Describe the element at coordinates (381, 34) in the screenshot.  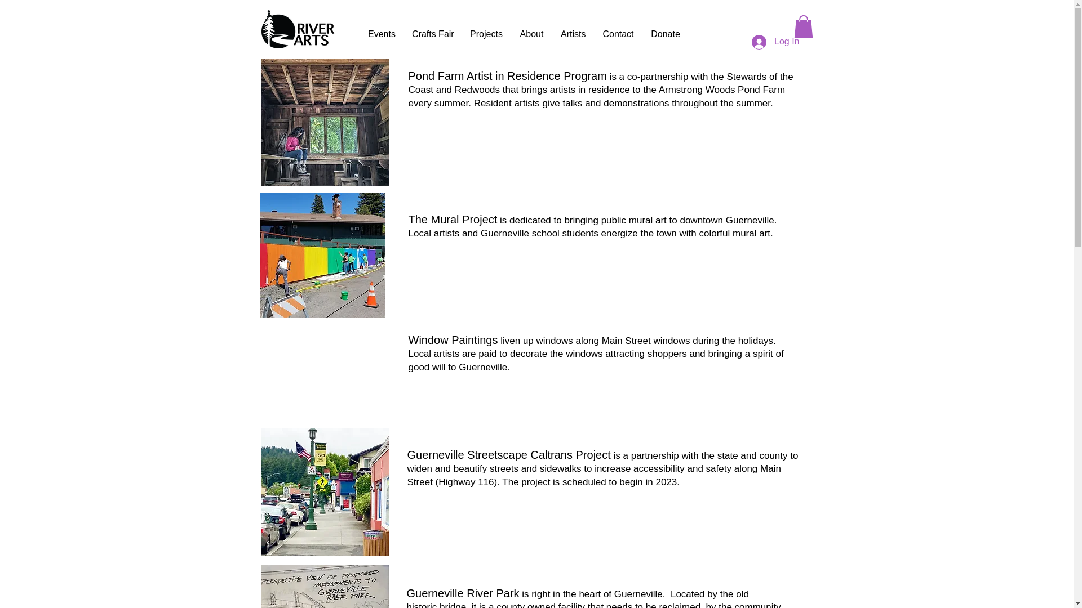
I see `Events` at that location.